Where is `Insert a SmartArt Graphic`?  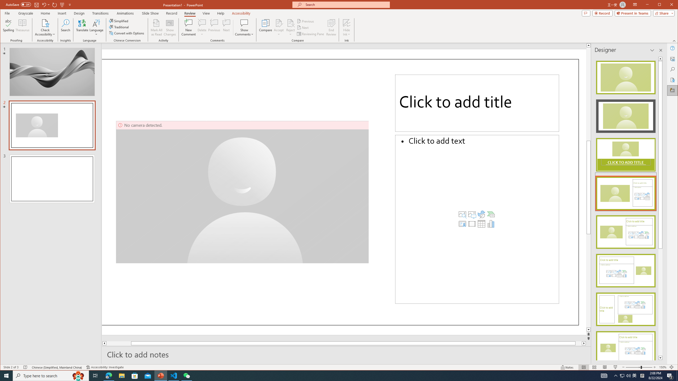
Insert a SmartArt Graphic is located at coordinates (491, 214).